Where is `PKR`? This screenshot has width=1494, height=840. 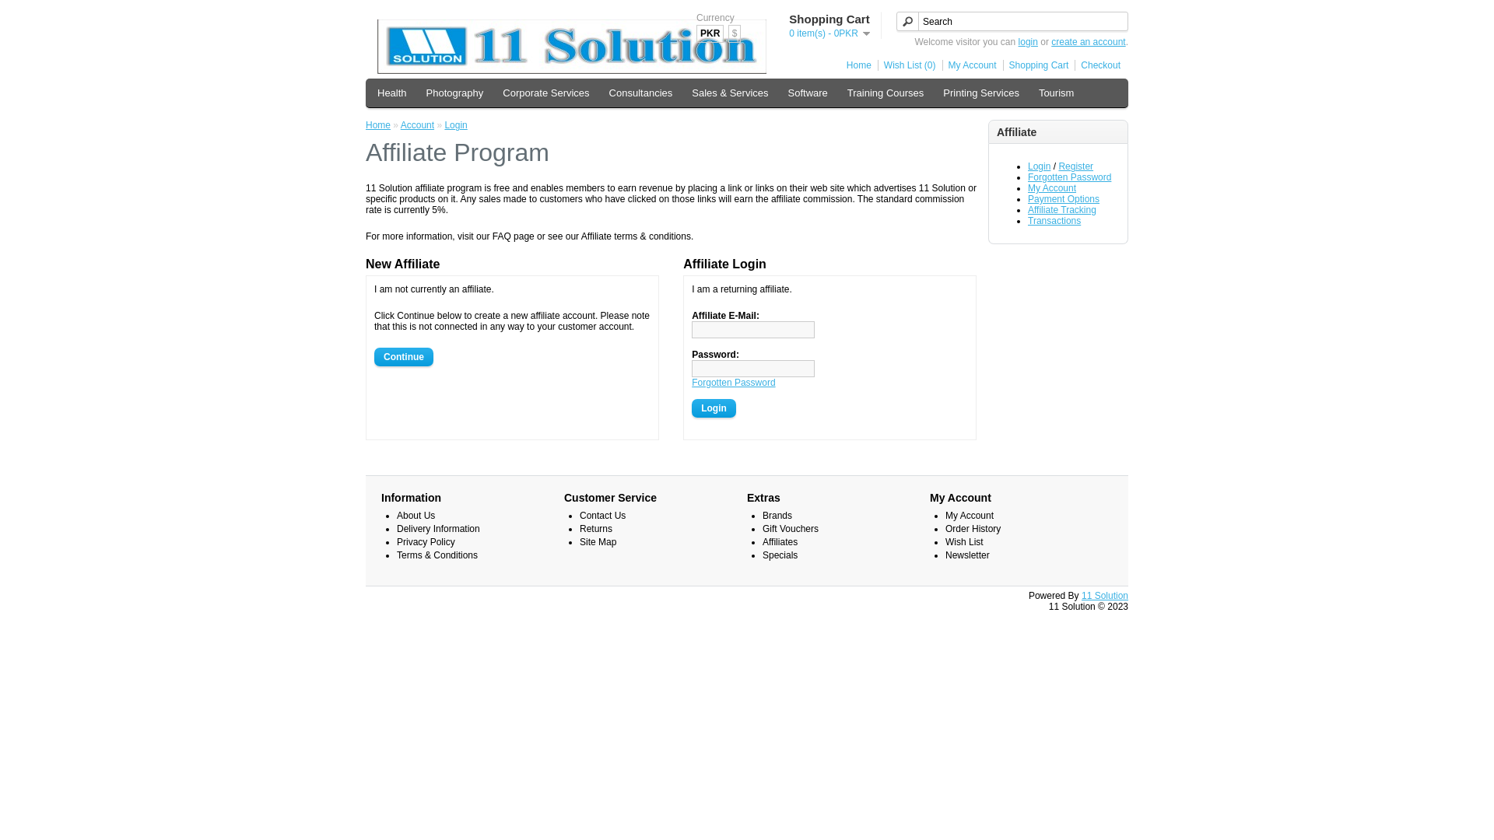
PKR is located at coordinates (710, 34).